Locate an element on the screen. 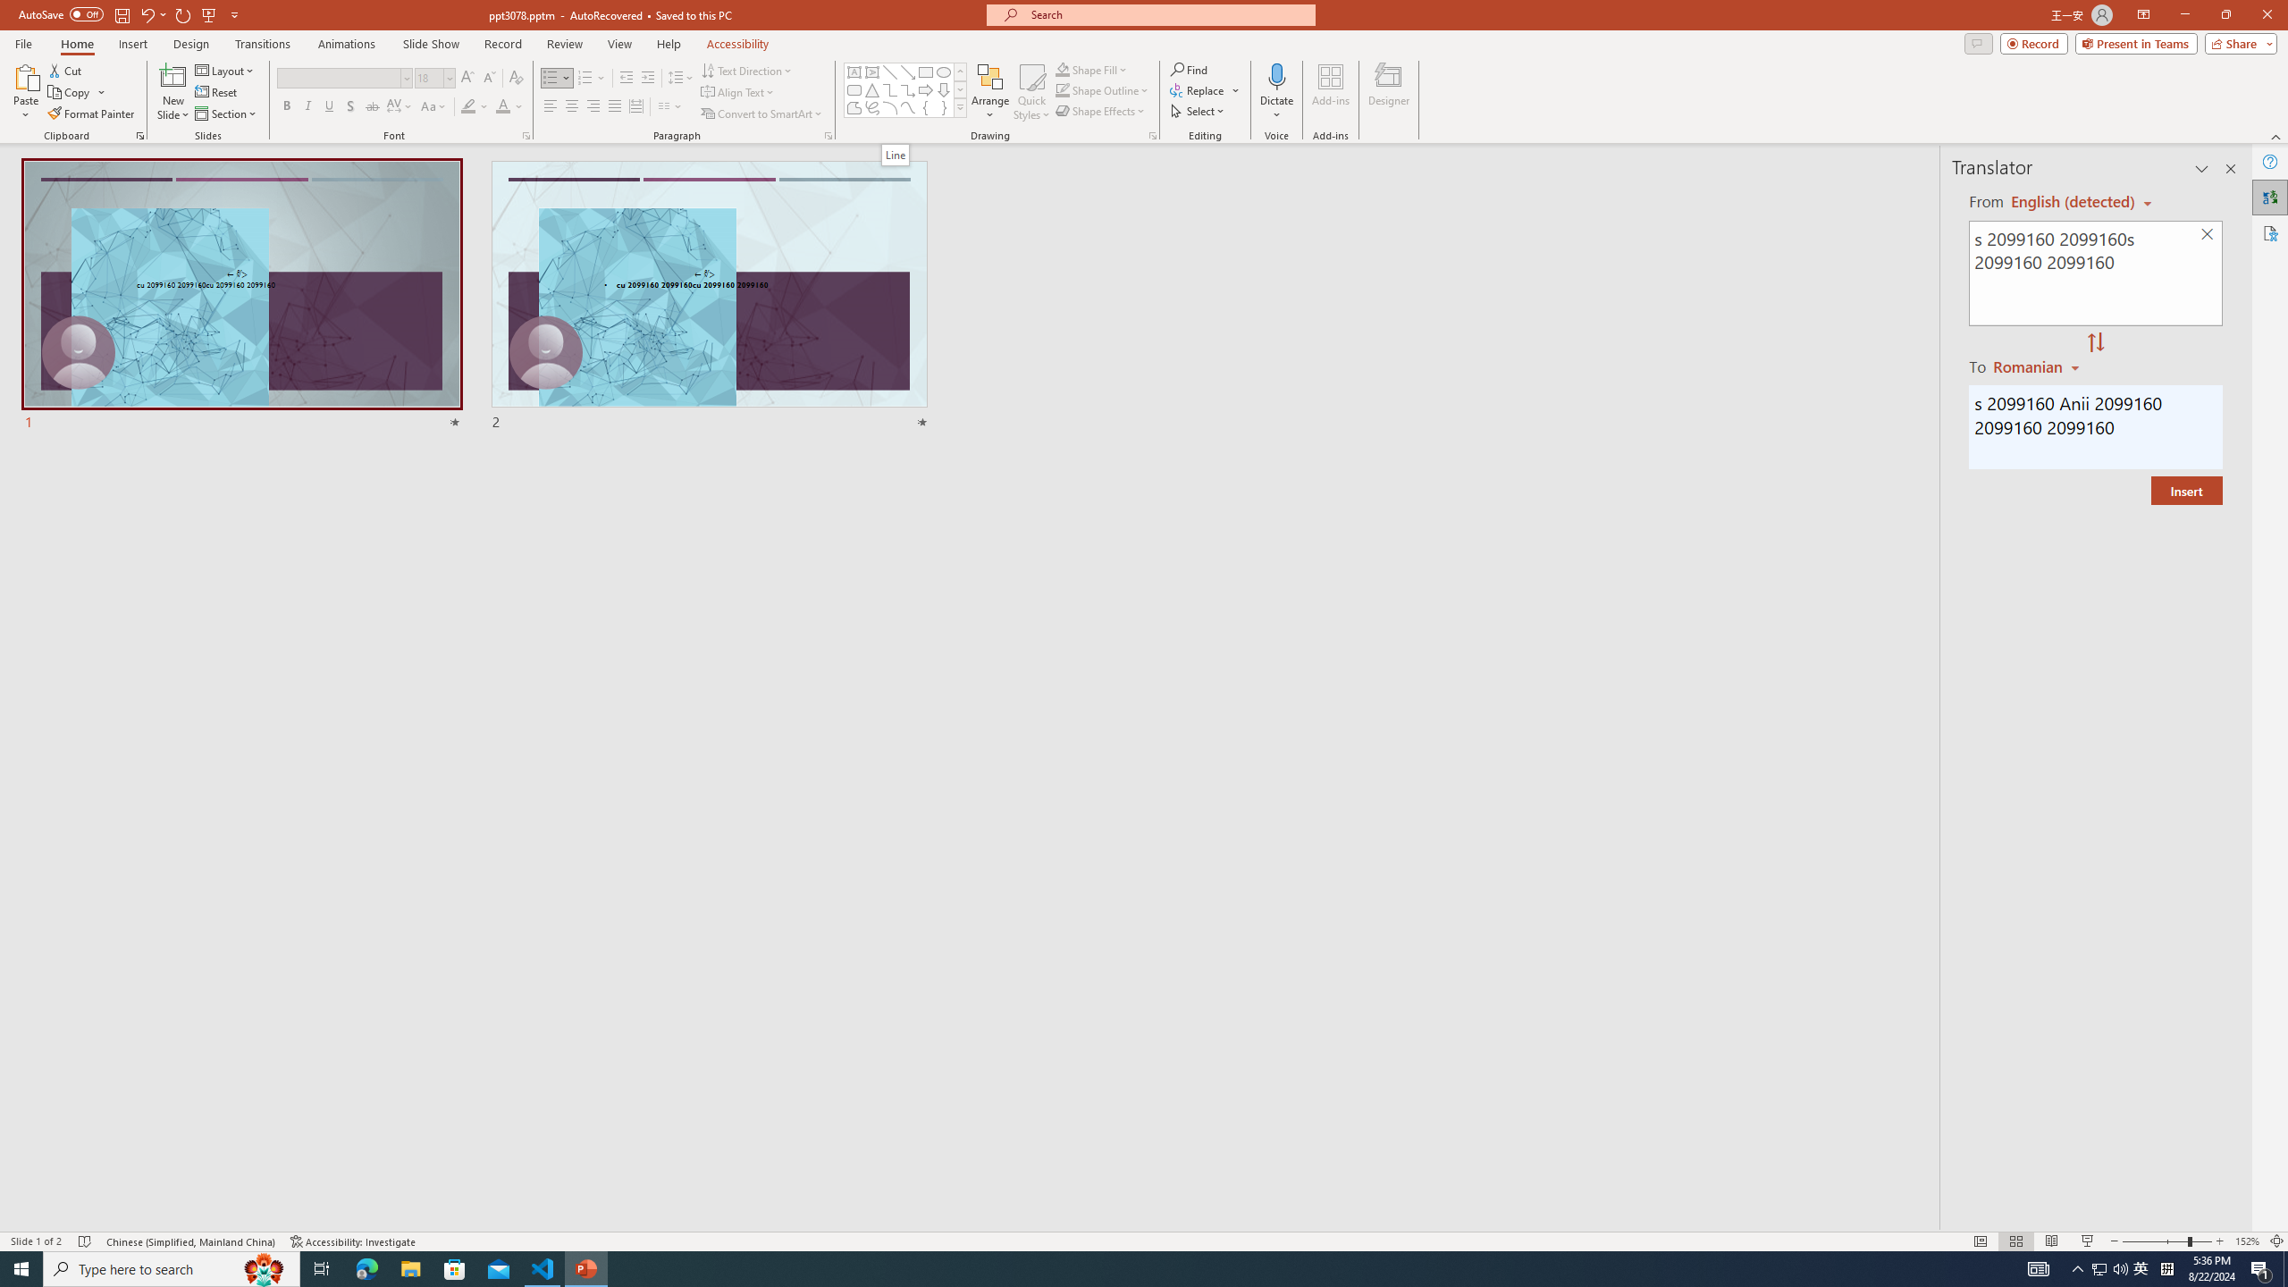 The image size is (2288, 1287). Decrease Indent is located at coordinates (627, 79).